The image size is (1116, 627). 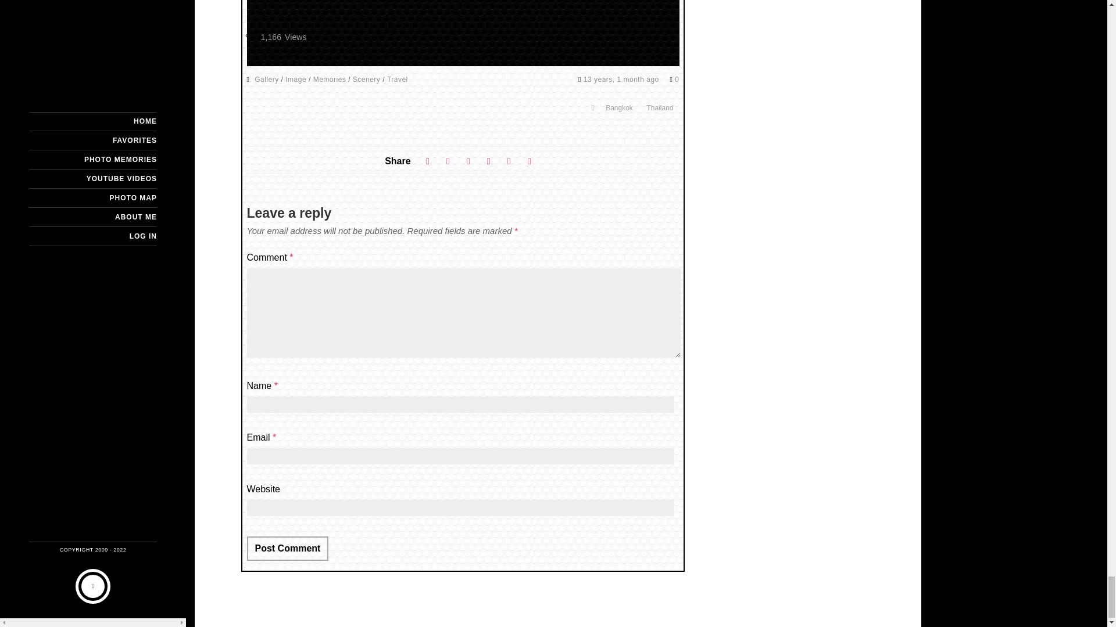 I want to click on Image, so click(x=295, y=79).